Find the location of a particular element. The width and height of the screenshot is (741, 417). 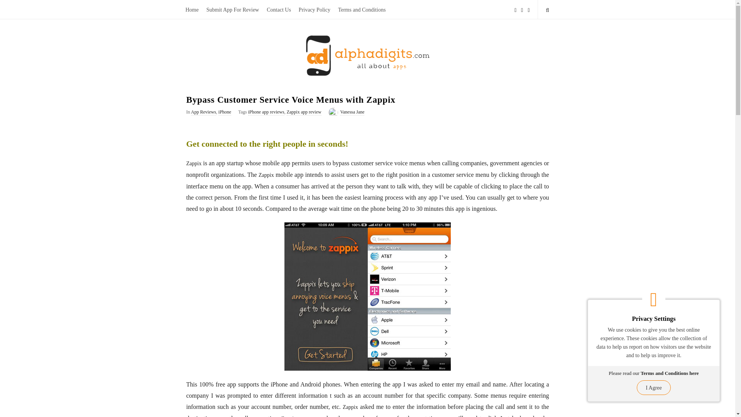

iPhone is located at coordinates (225, 112).